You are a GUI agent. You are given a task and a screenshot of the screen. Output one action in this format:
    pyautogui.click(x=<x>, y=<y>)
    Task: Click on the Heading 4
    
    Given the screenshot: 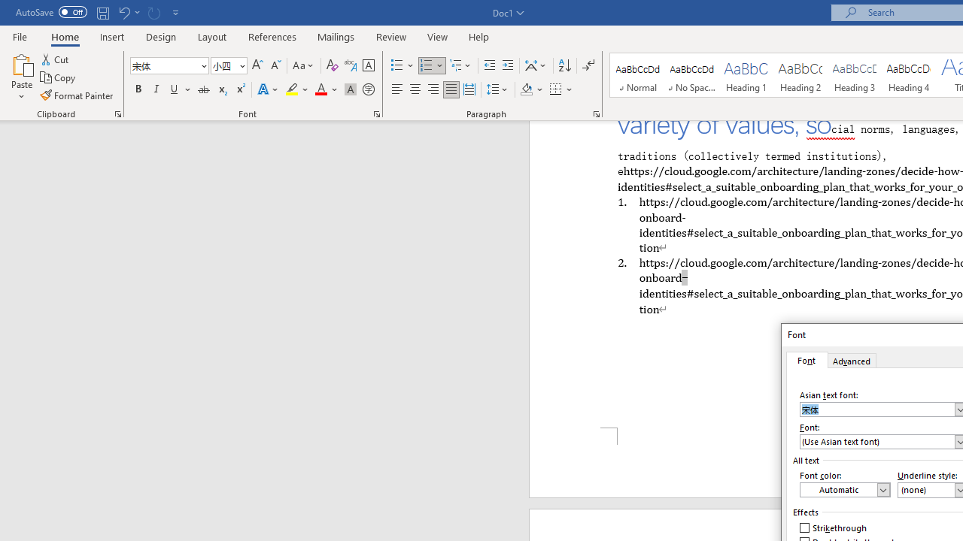 What is the action you would take?
    pyautogui.click(x=909, y=75)
    